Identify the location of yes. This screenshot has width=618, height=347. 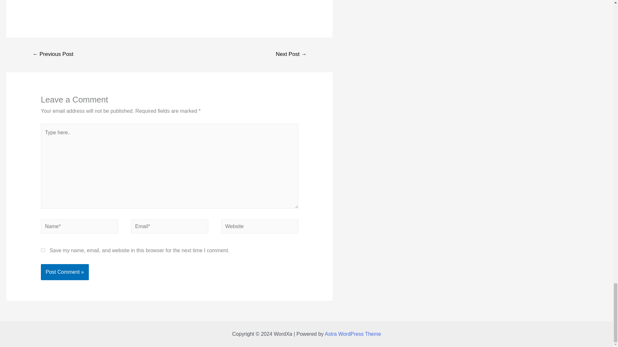
(43, 250).